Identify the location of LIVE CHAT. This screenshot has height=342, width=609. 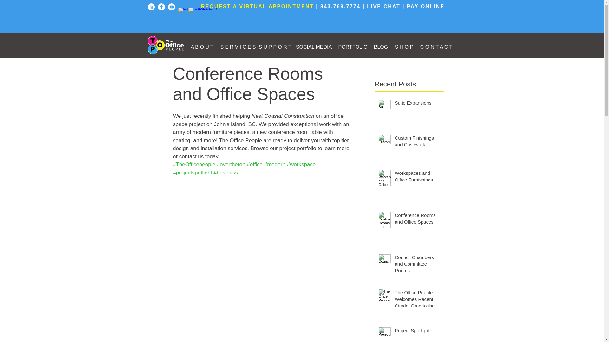
(383, 6).